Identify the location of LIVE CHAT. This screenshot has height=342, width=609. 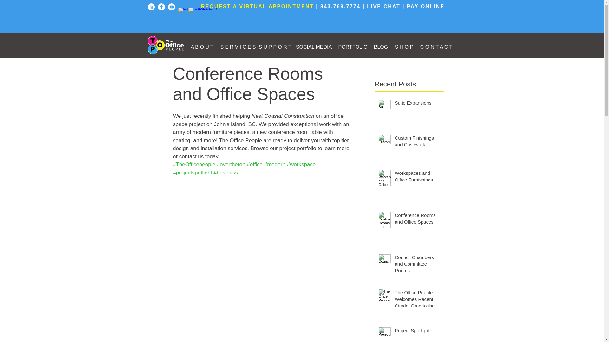
(383, 6).